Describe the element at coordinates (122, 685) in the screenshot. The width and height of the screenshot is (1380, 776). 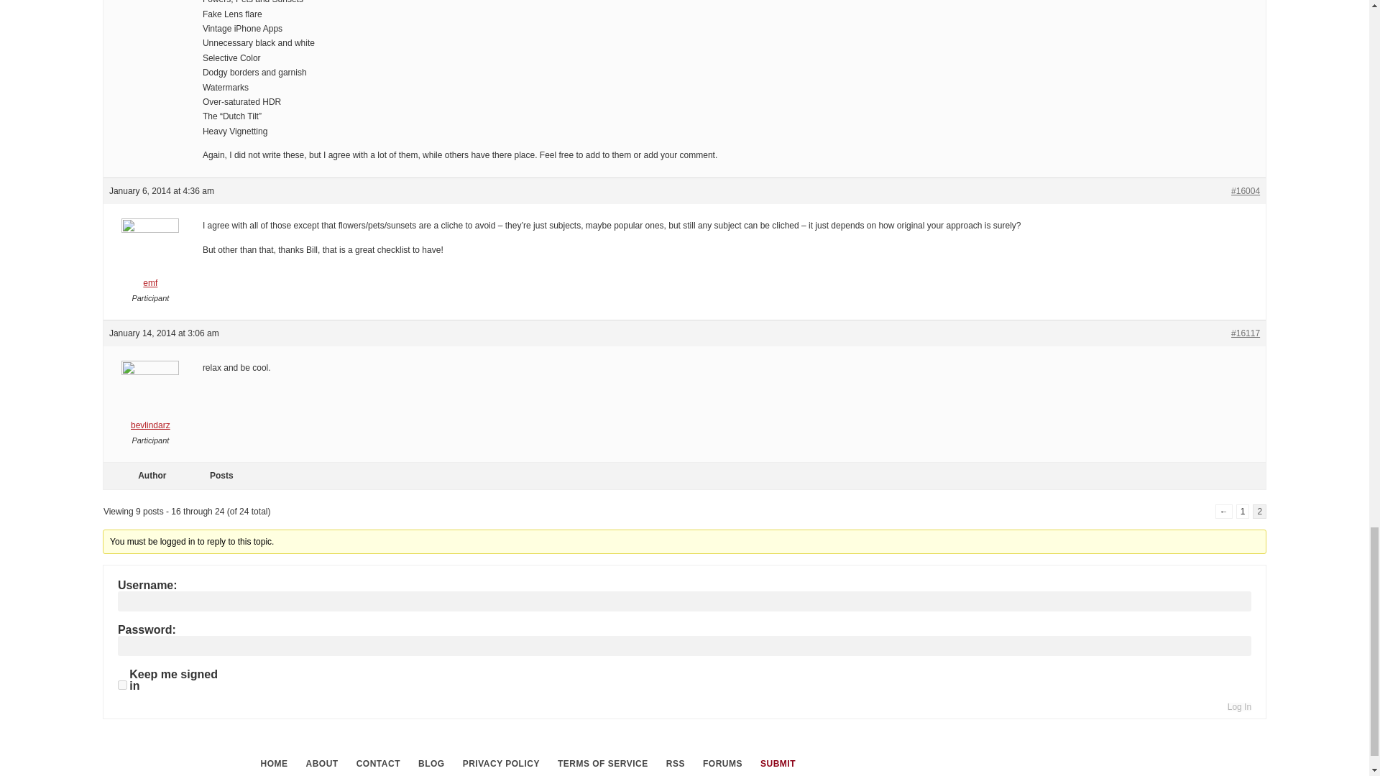
I see `forever` at that location.